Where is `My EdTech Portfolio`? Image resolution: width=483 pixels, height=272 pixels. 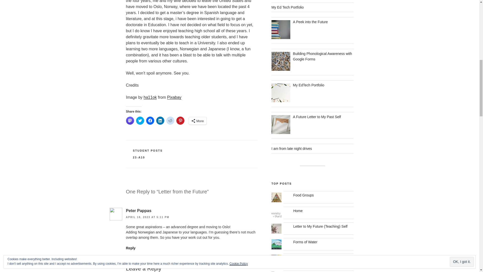
My EdTech Portfolio is located at coordinates (309, 85).